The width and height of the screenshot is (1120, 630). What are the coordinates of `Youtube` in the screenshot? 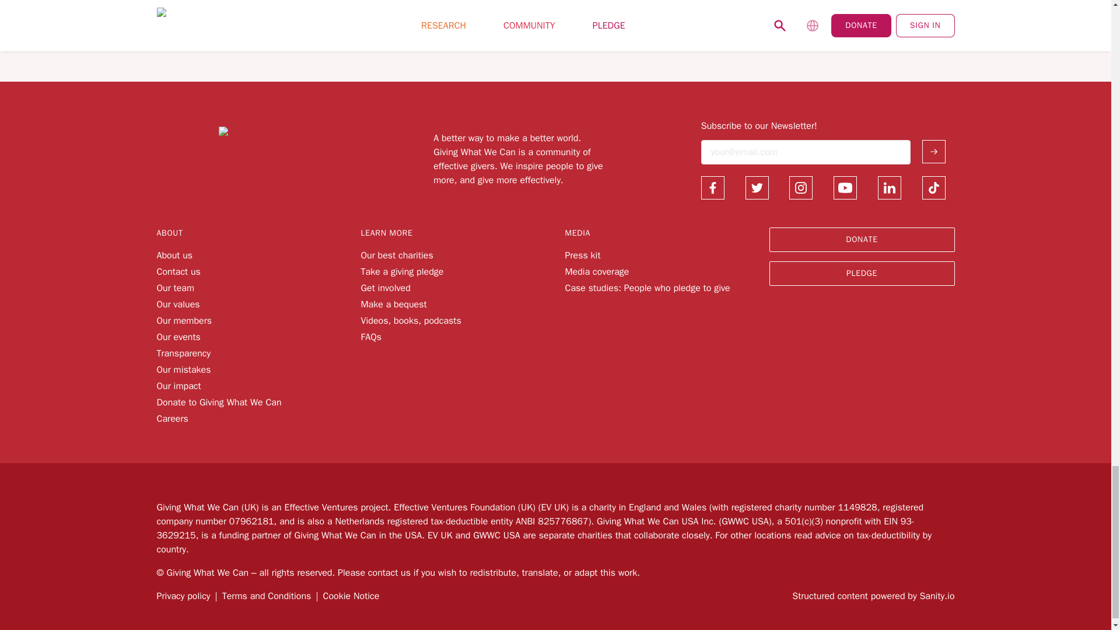 It's located at (845, 188).